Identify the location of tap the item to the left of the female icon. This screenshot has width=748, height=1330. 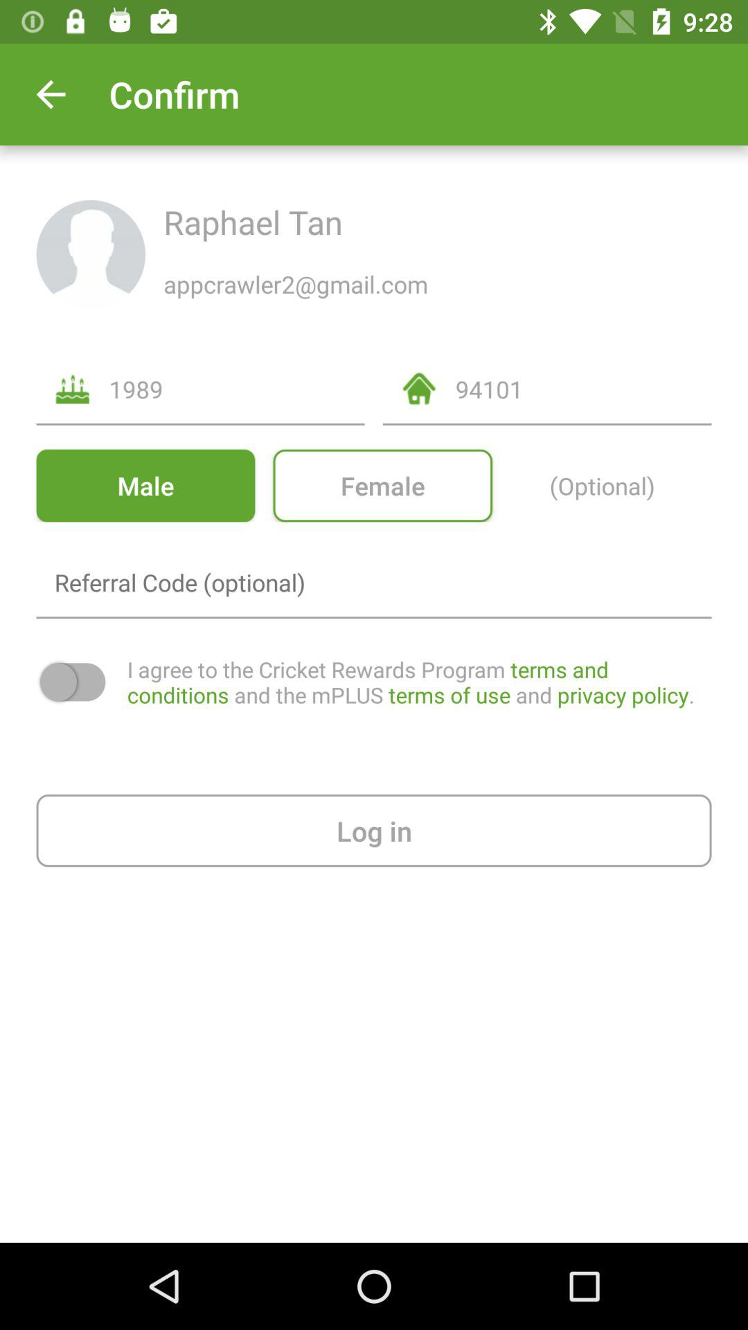
(145, 485).